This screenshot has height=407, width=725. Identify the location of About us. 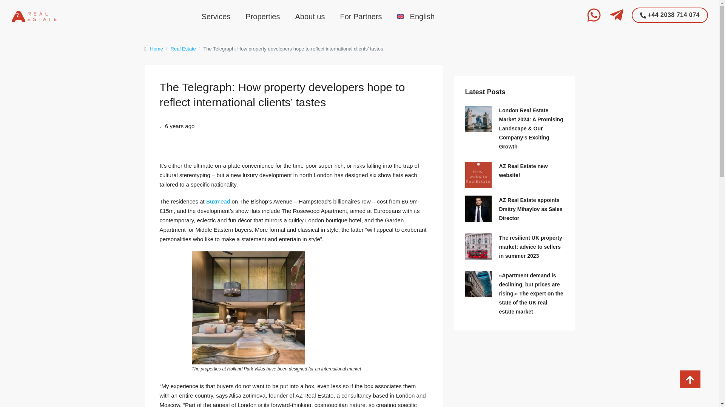
(310, 16).